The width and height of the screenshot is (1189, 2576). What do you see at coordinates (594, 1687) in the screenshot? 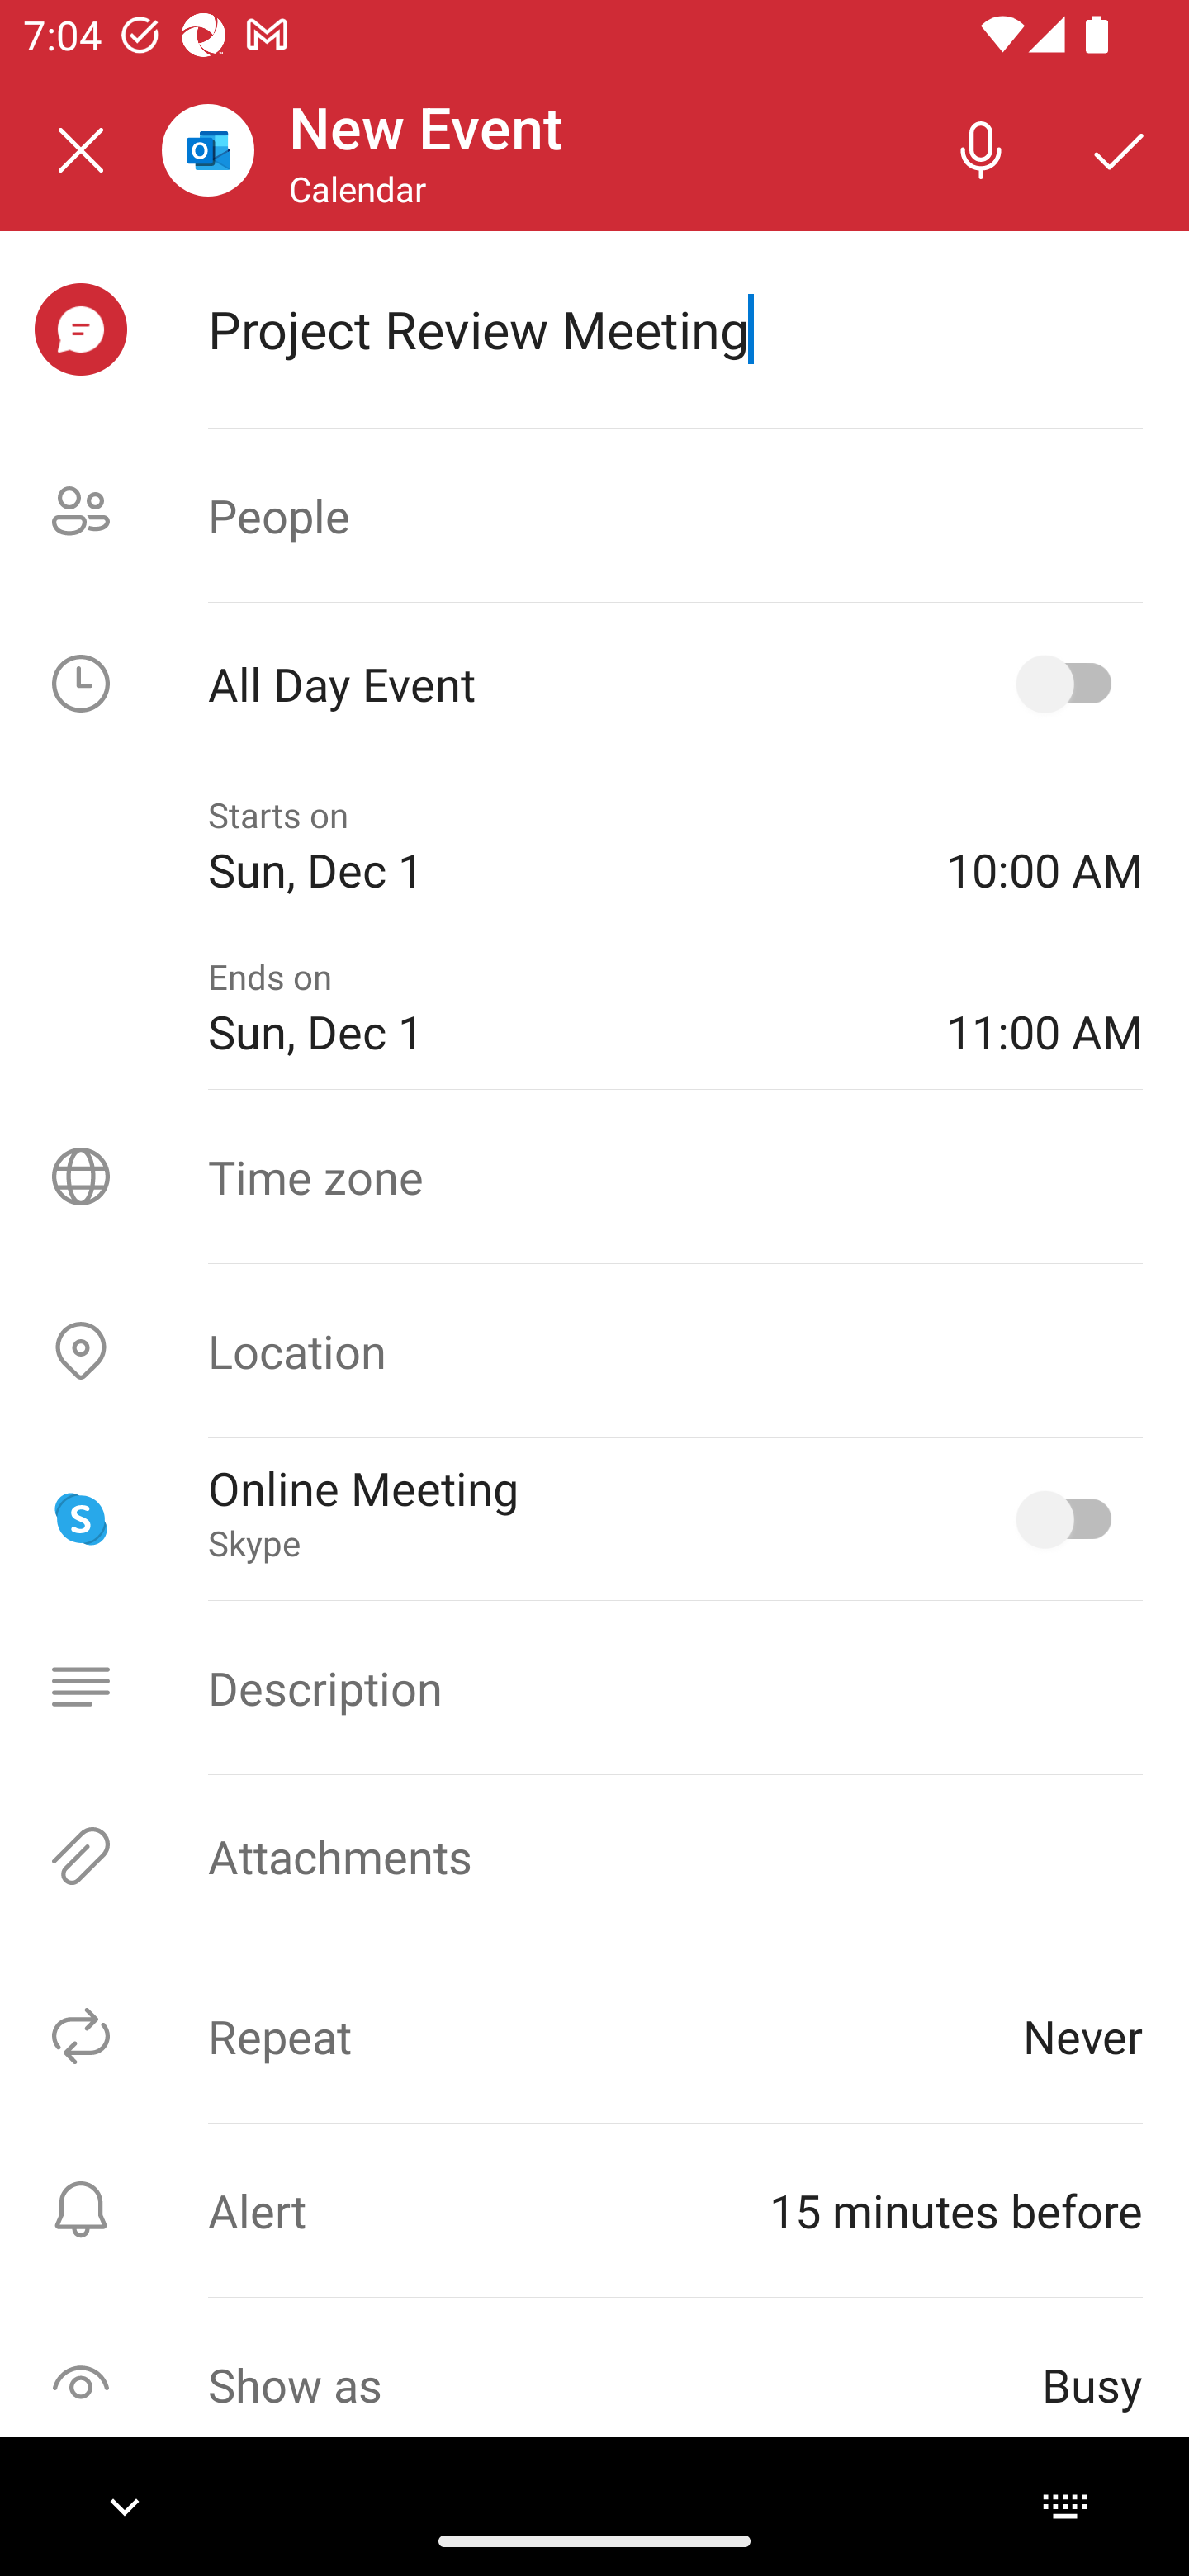
I see `Description` at bounding box center [594, 1687].